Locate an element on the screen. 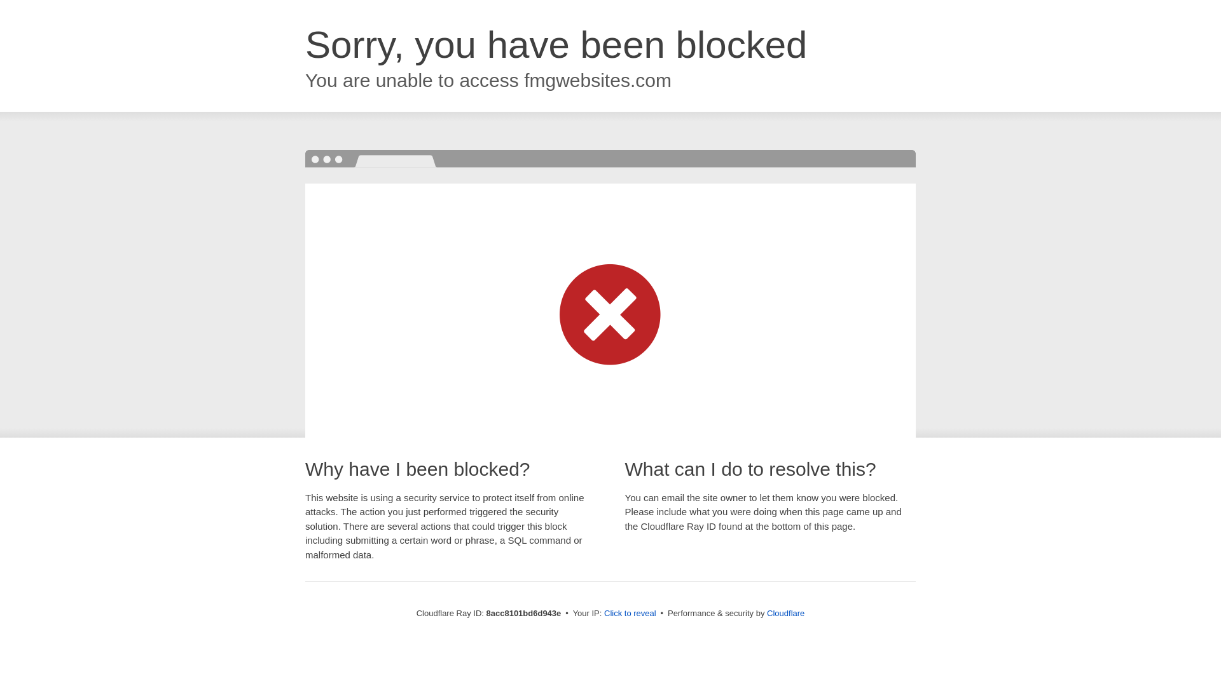 The width and height of the screenshot is (1221, 686). Cloudflare is located at coordinates (785, 613).